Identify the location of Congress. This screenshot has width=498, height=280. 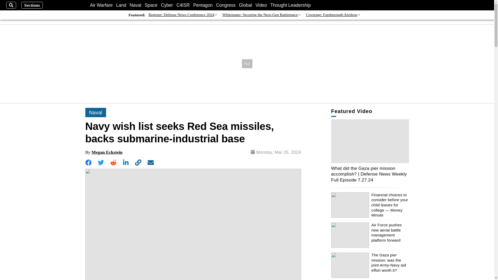
(226, 5).